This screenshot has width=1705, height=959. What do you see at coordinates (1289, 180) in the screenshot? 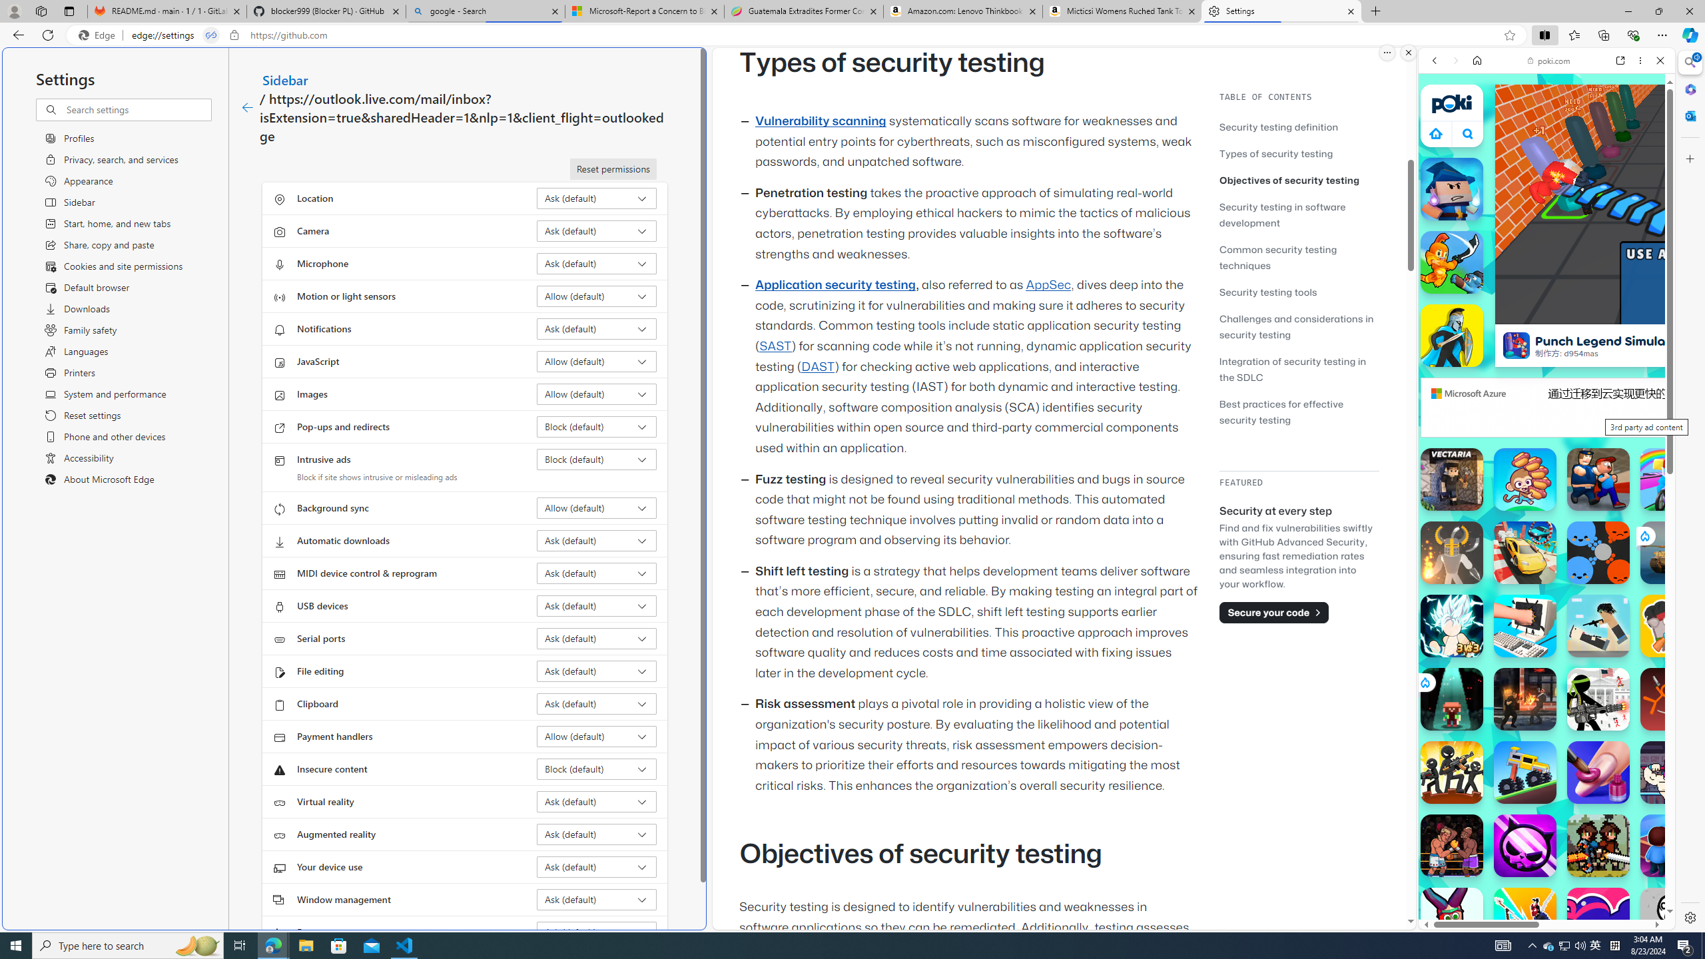
I see `Objectives of security testing` at bounding box center [1289, 180].